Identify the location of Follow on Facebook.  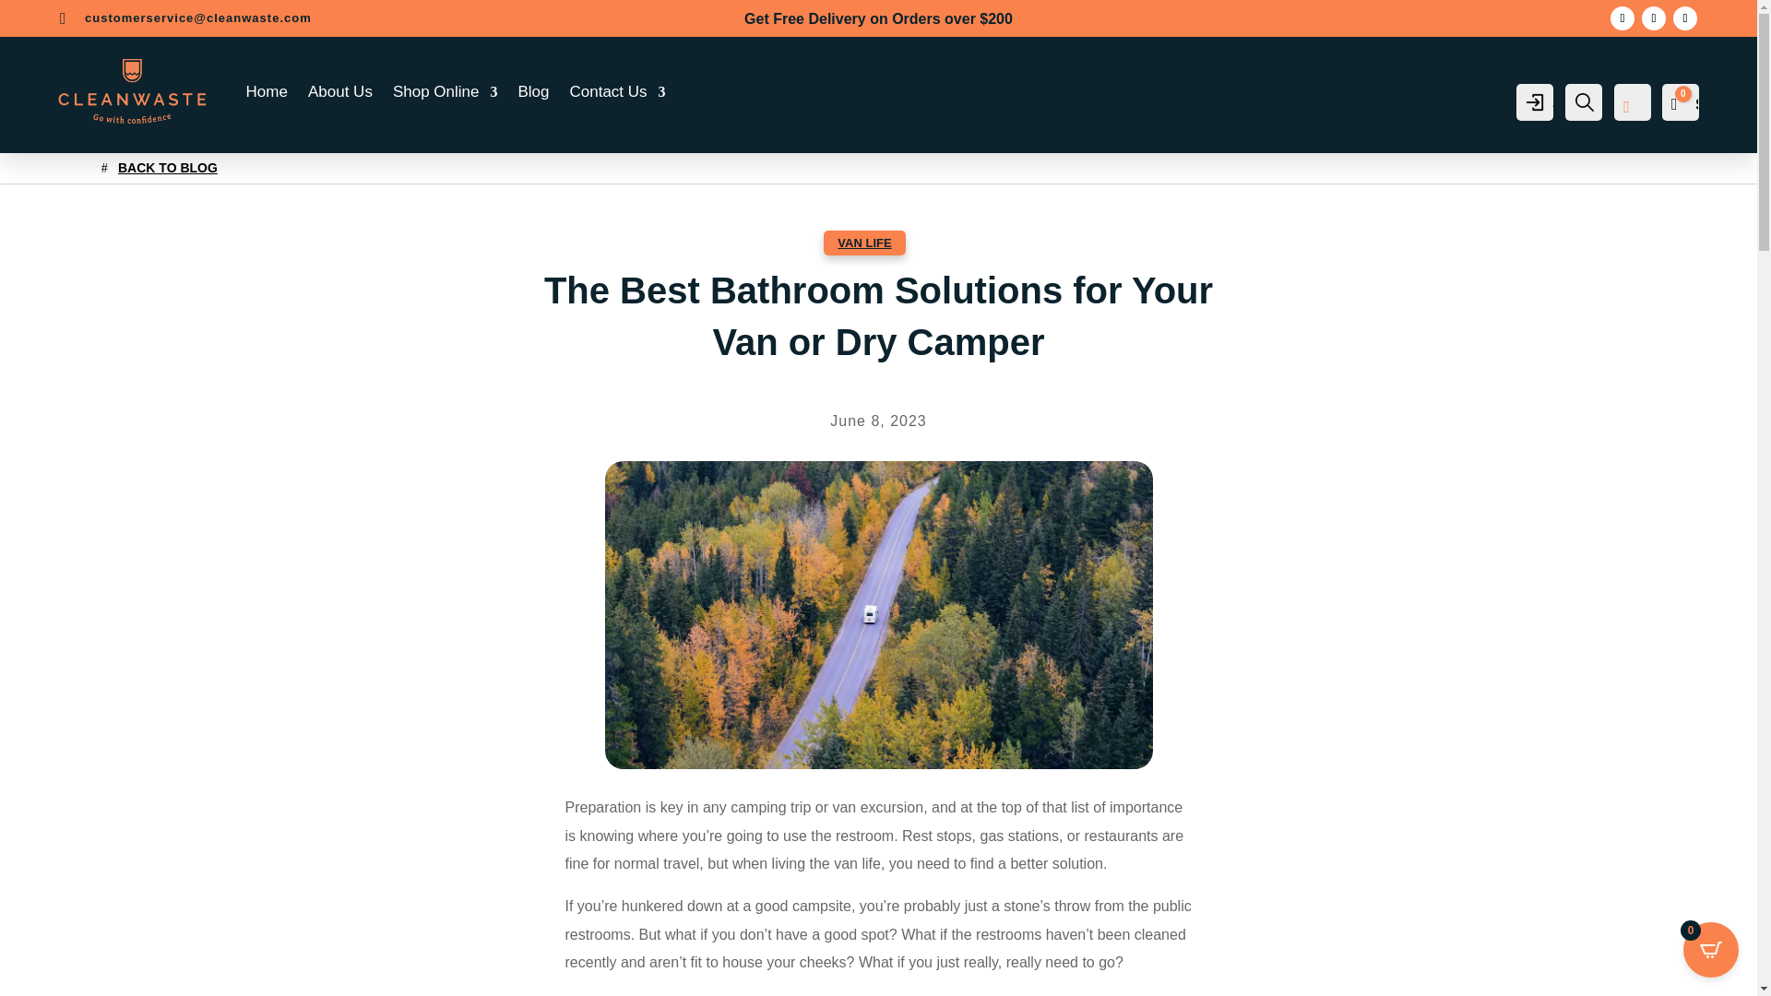
(1653, 18).